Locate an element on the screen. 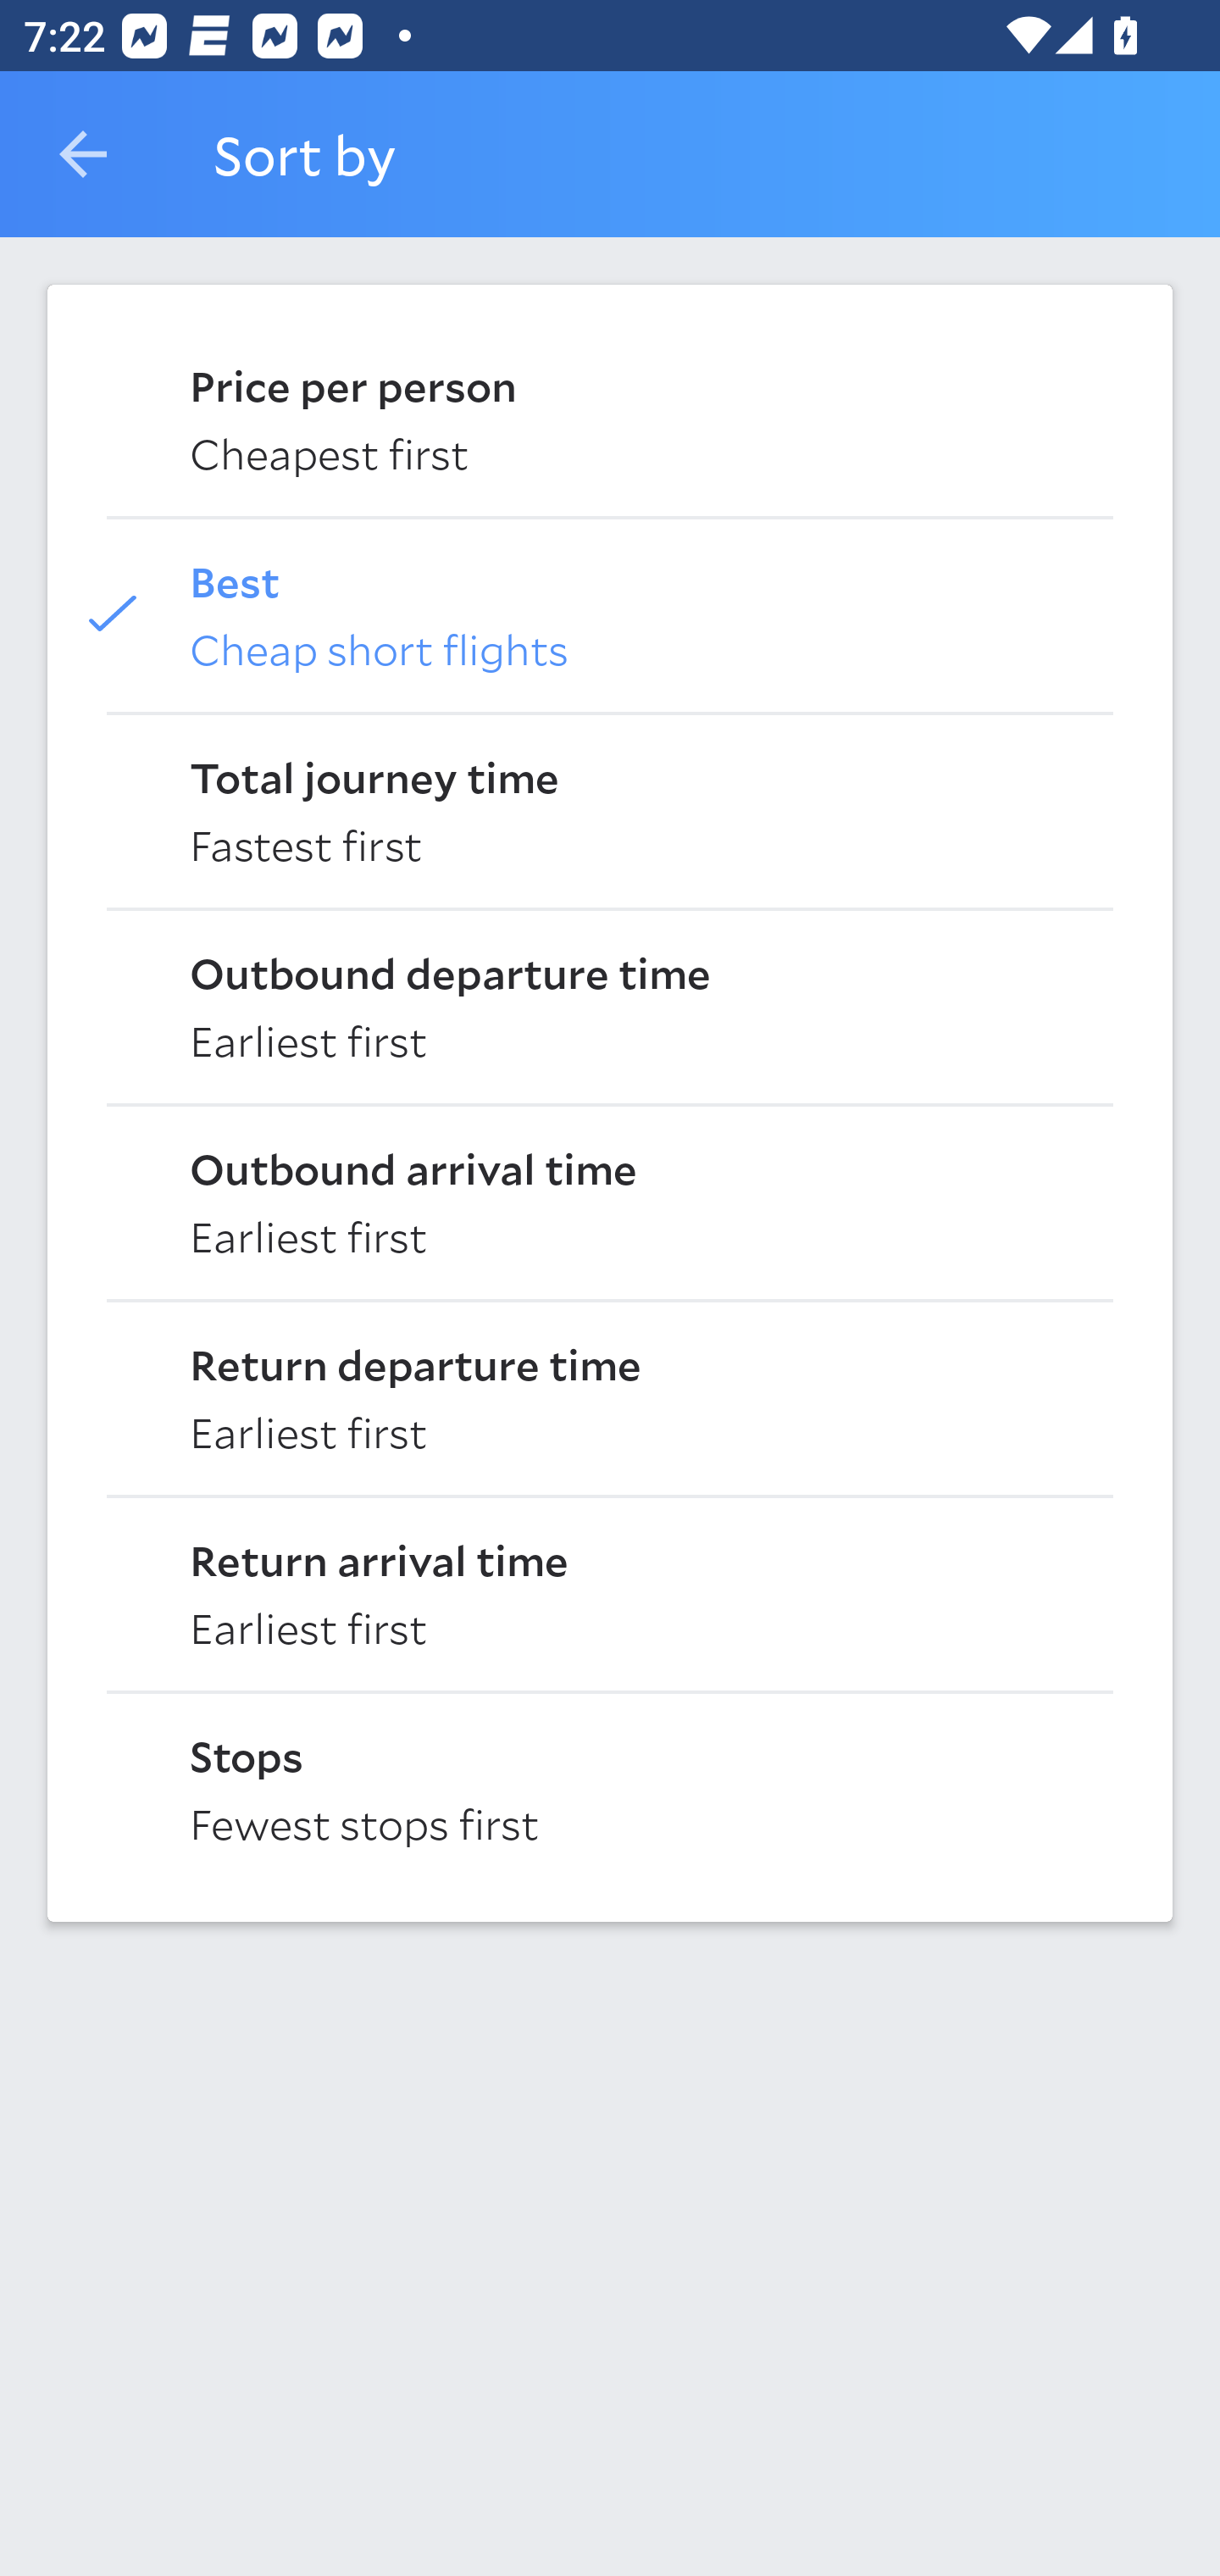 This screenshot has height=2576, width=1220. Return arrival time Earliest first is located at coordinates (610, 1591).